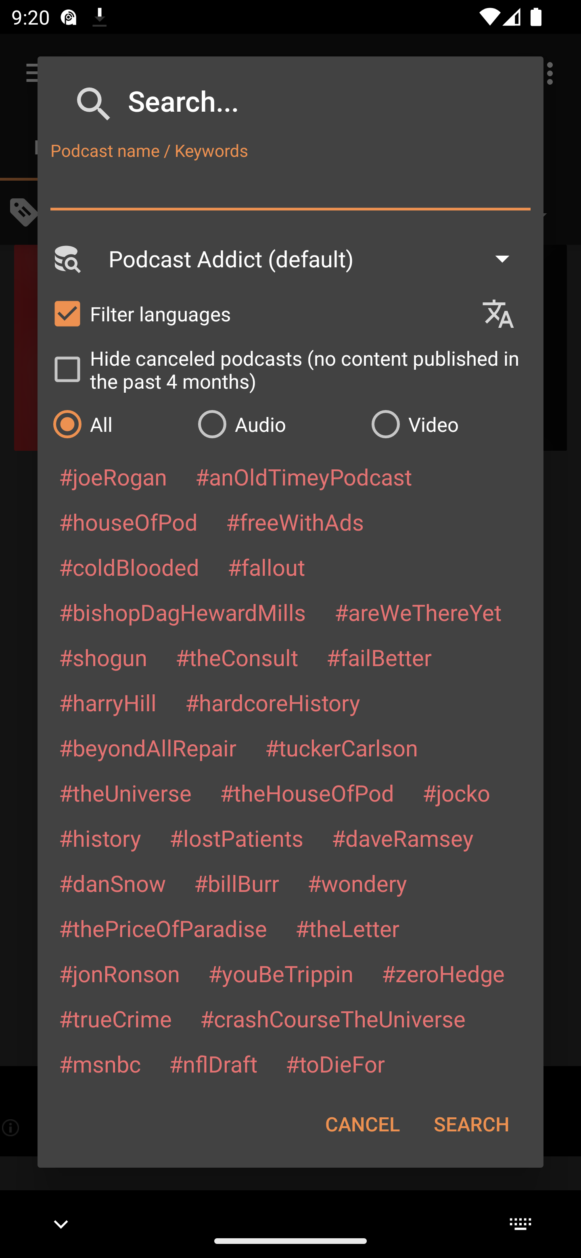 The image size is (581, 1258). What do you see at coordinates (99, 1063) in the screenshot?
I see `#msnbc` at bounding box center [99, 1063].